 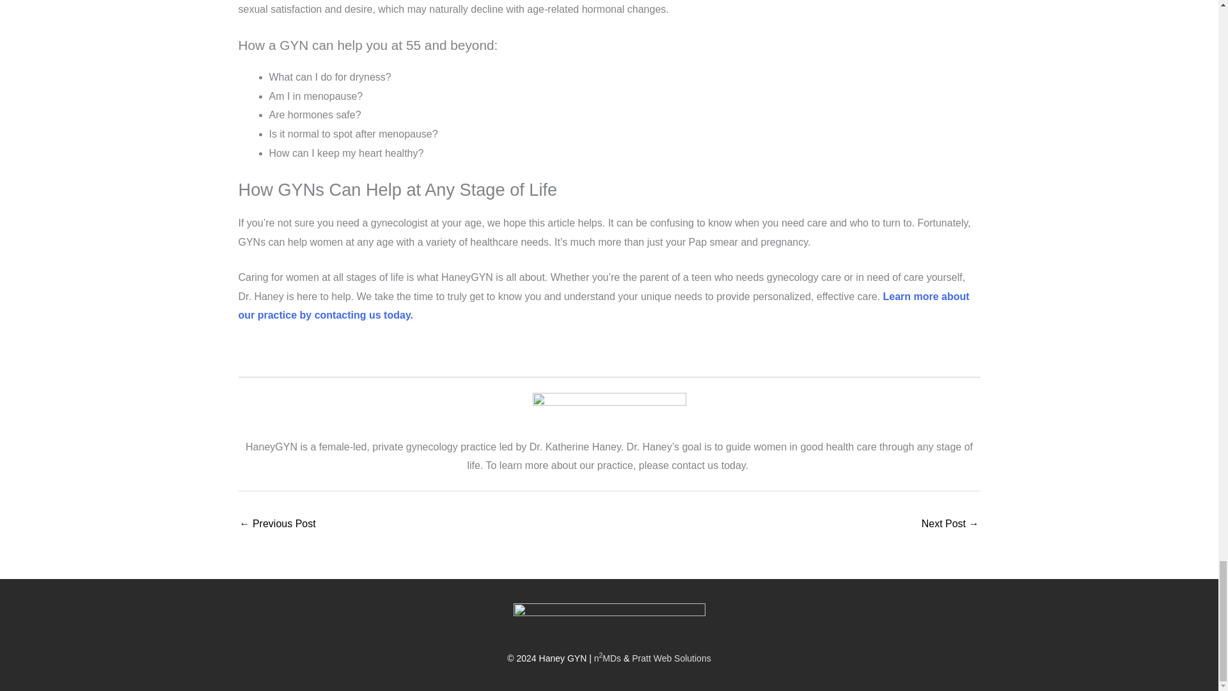 What do you see at coordinates (672, 658) in the screenshot?
I see `Pratt Web Solutions` at bounding box center [672, 658].